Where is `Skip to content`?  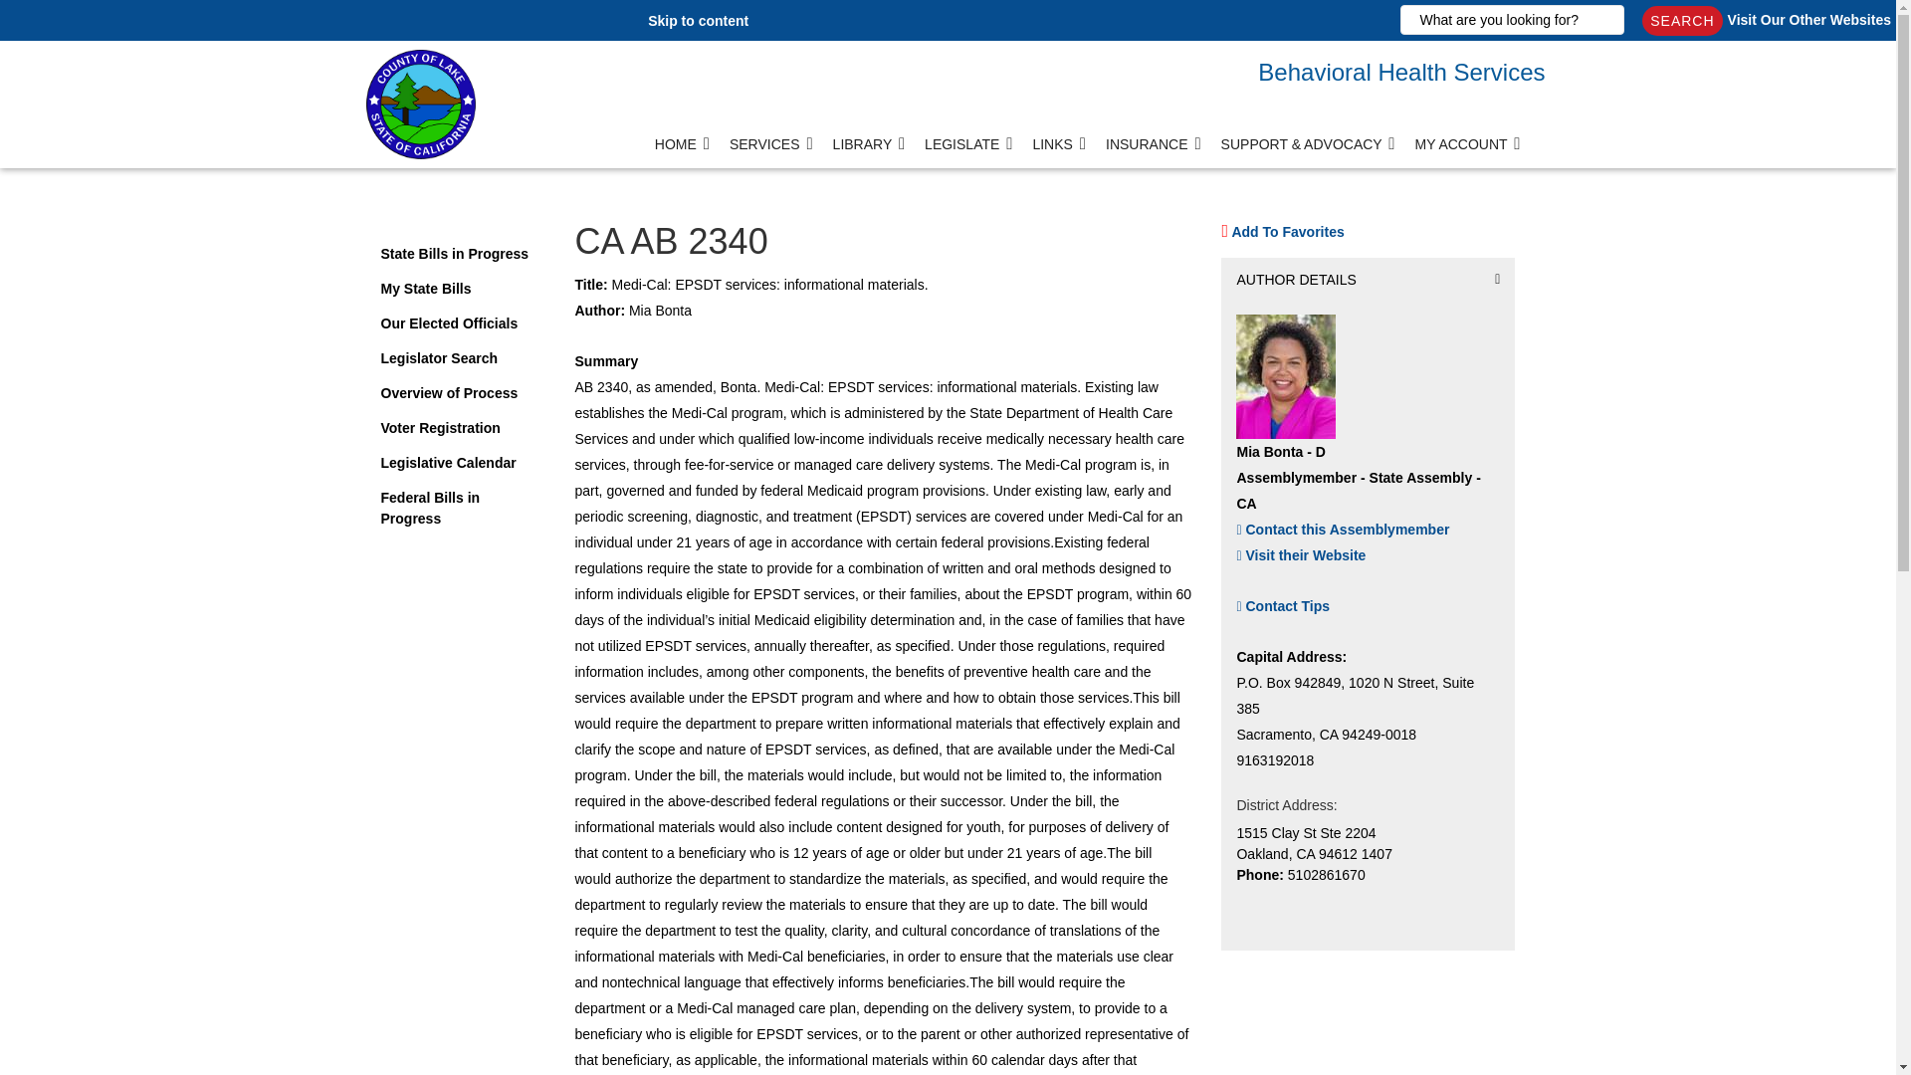
Skip to content is located at coordinates (698, 20).